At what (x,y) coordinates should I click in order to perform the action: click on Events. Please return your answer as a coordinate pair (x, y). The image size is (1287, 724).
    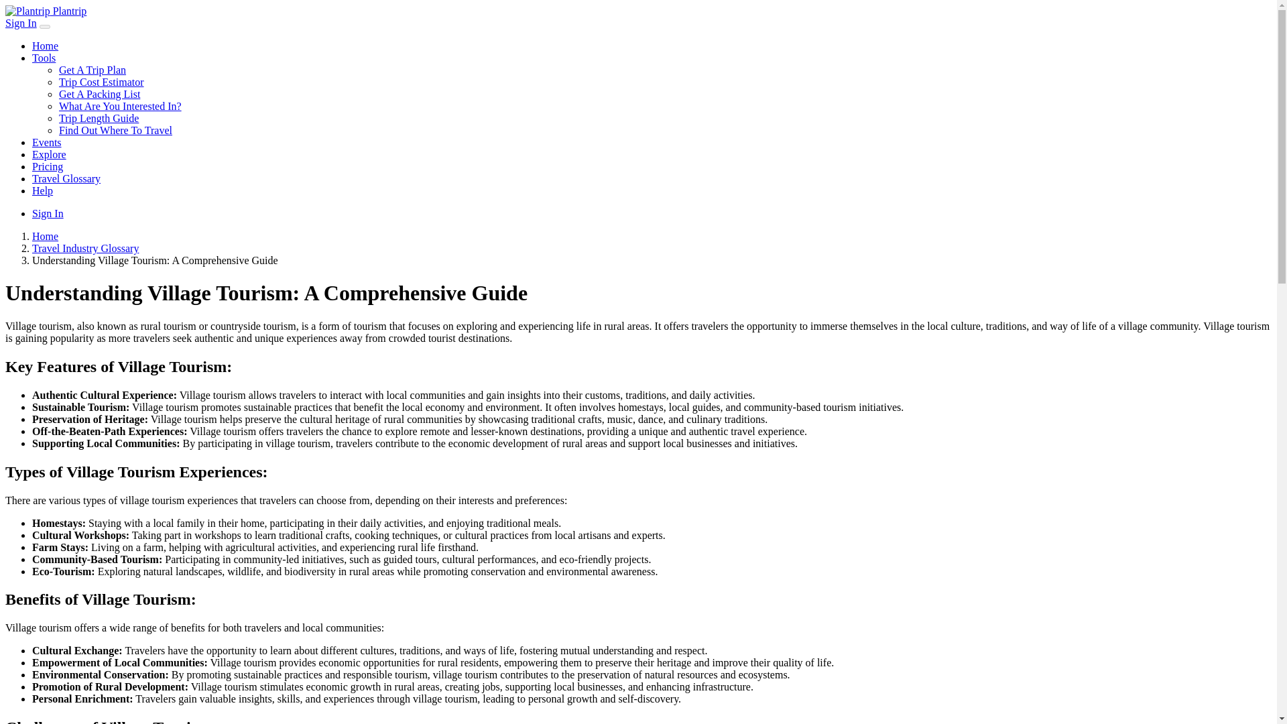
    Looking at the image, I should click on (47, 142).